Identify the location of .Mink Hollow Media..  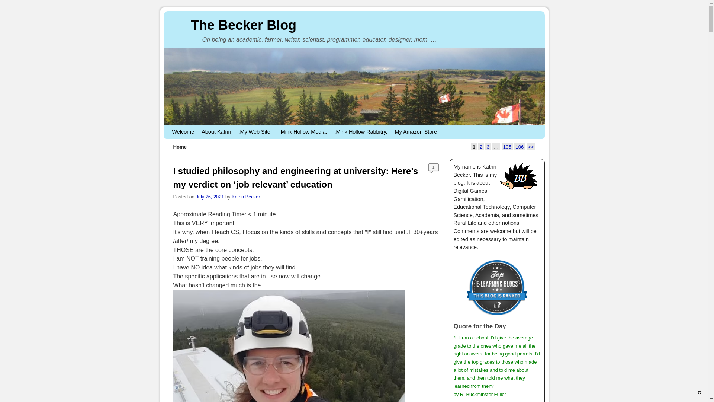
(303, 132).